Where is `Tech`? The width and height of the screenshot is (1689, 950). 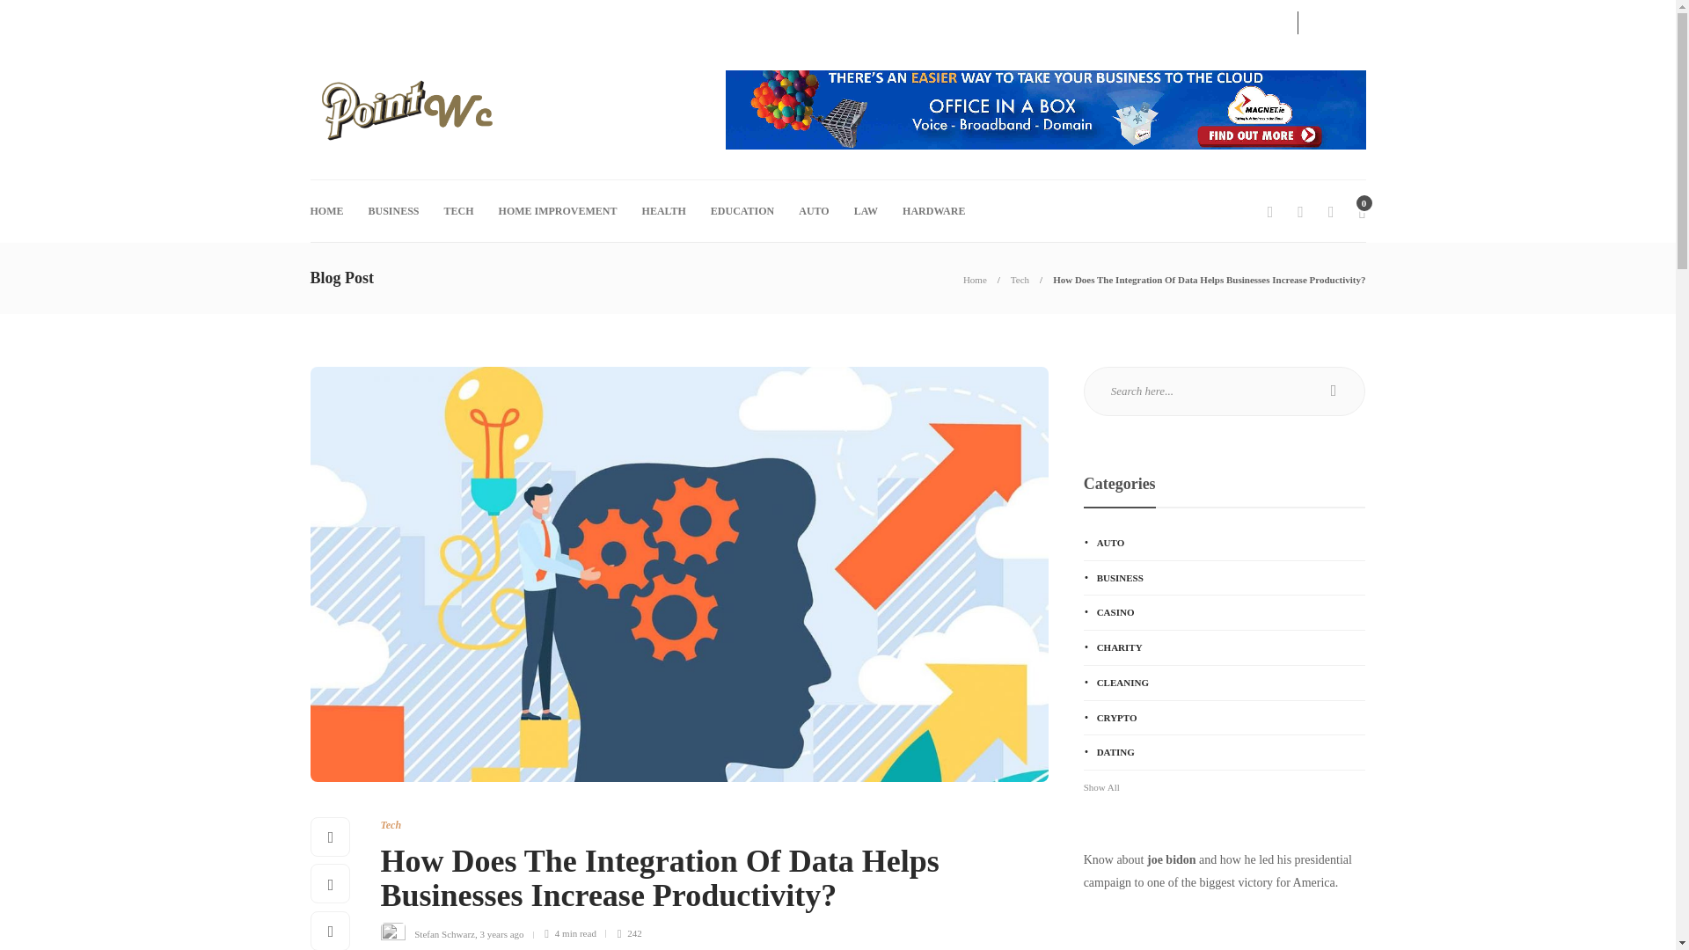 Tech is located at coordinates (1019, 280).